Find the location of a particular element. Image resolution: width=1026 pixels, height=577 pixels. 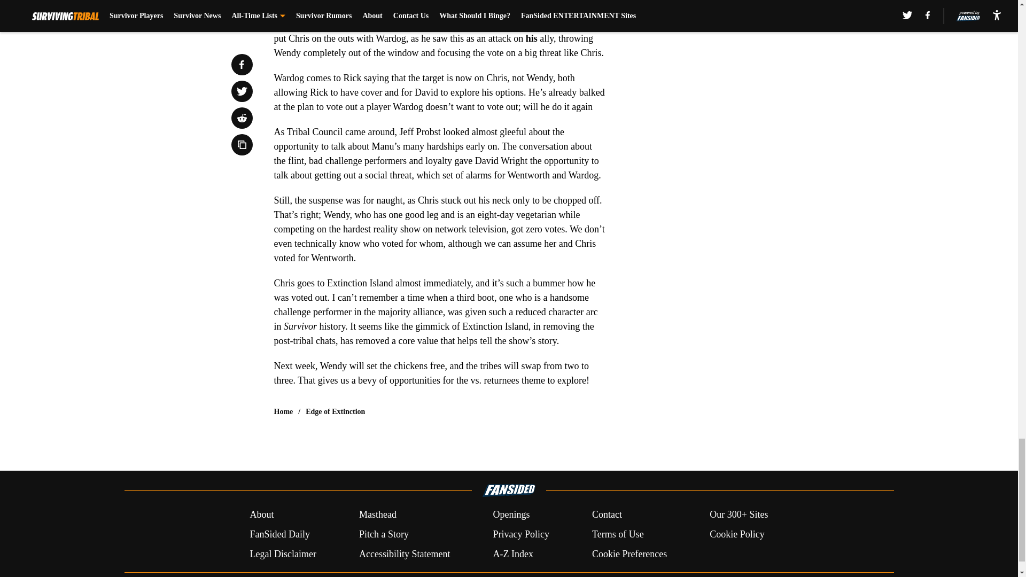

About is located at coordinates (261, 515).